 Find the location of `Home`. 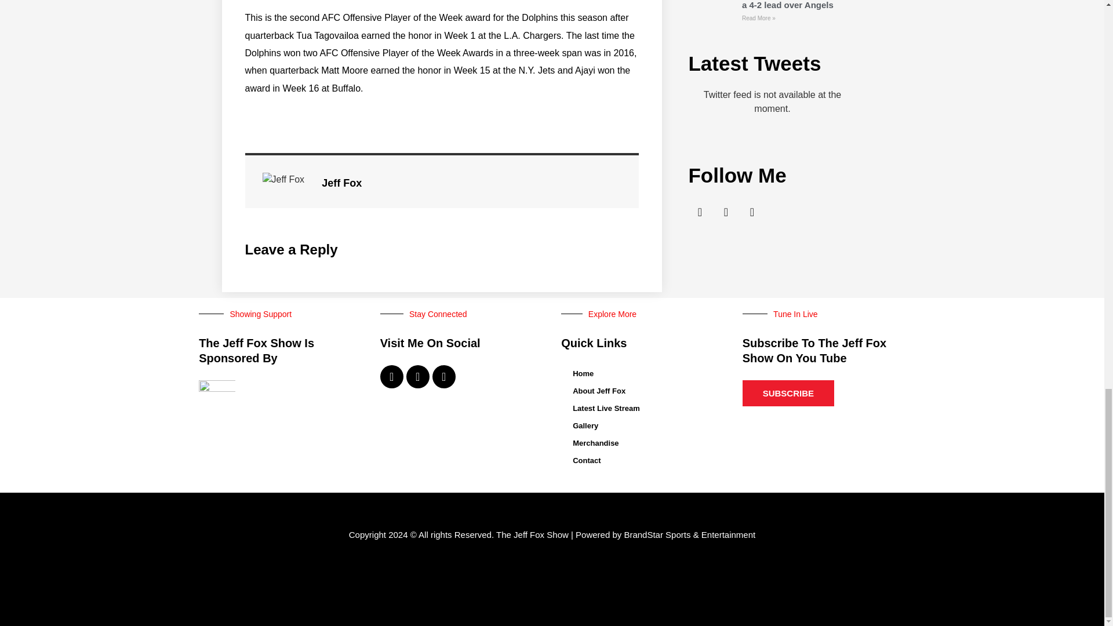

Home is located at coordinates (642, 373).